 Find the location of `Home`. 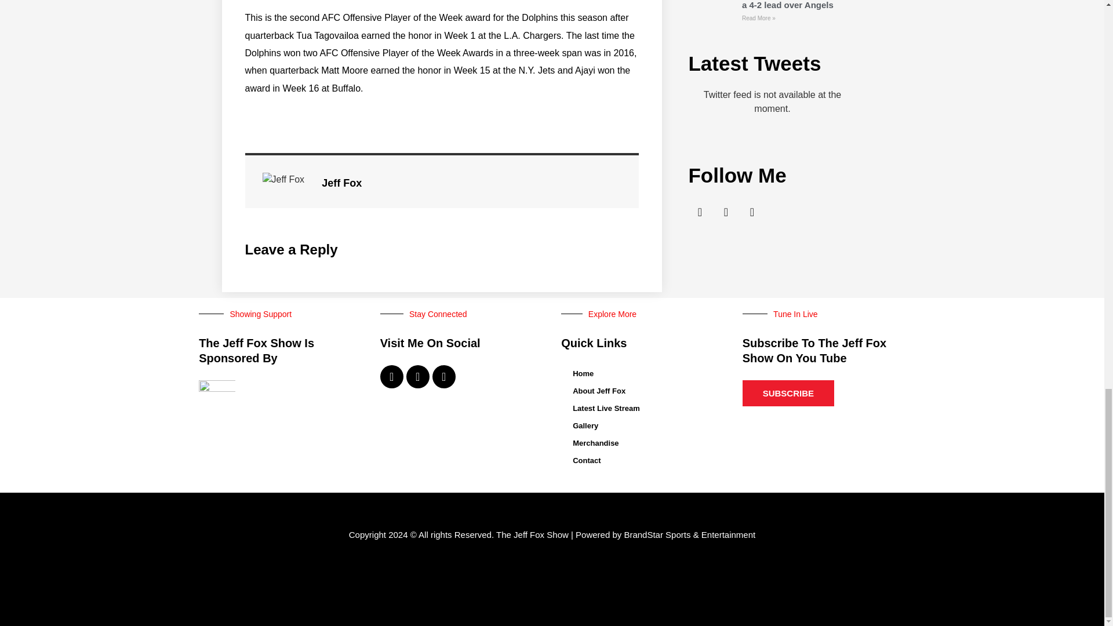

Home is located at coordinates (642, 373).